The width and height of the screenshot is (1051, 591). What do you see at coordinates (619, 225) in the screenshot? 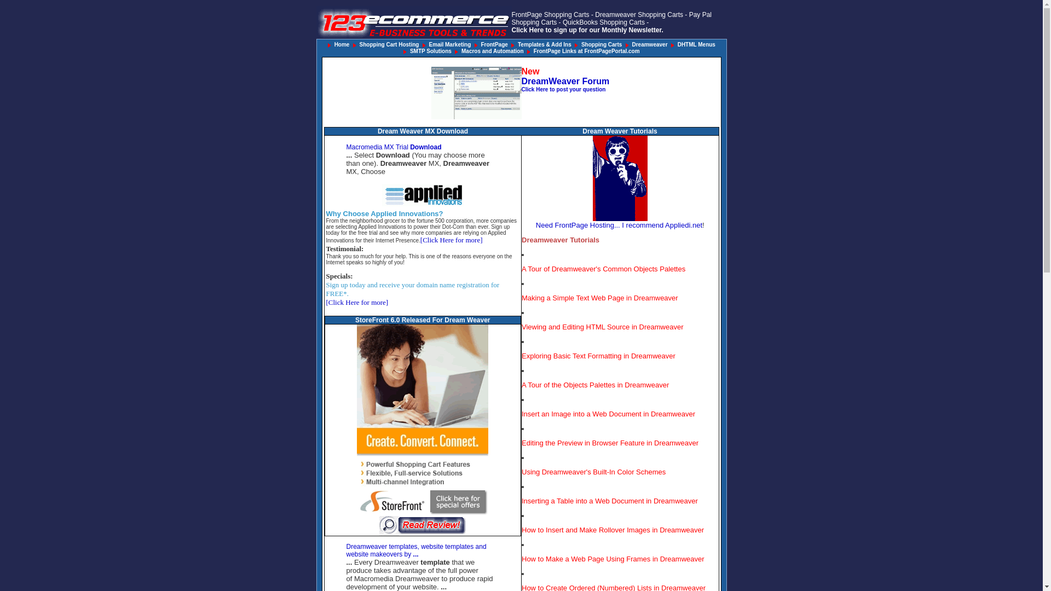
I see `Need FrontPage Hosting... I recommend Appliedi.net` at bounding box center [619, 225].